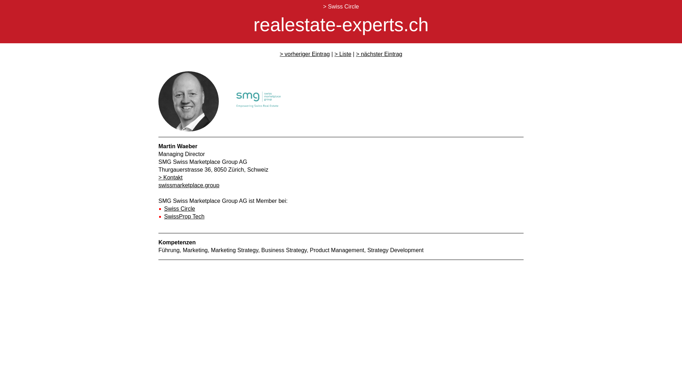 Image resolution: width=682 pixels, height=383 pixels. I want to click on swissmarketplace.group, so click(189, 185).